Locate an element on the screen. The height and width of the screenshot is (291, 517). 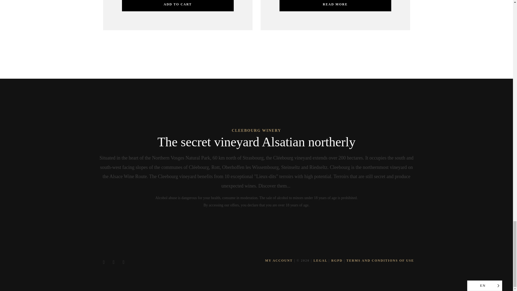
ADD TO CART is located at coordinates (177, 6).